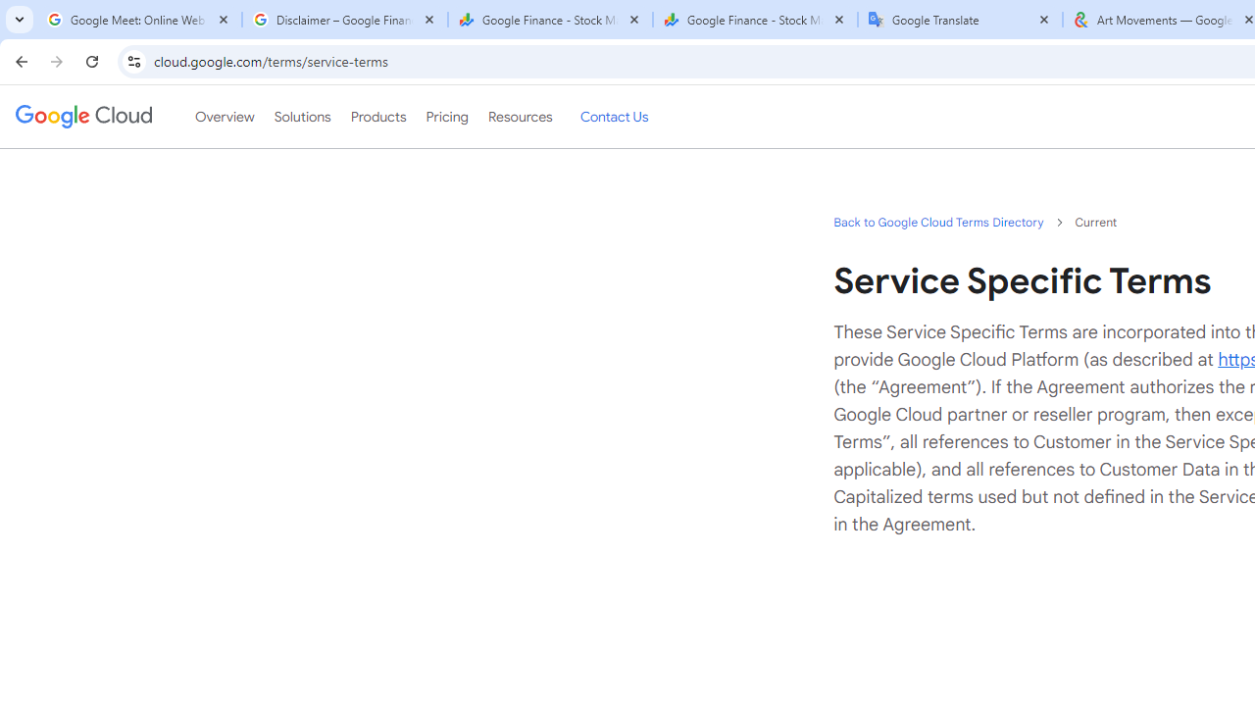 This screenshot has height=706, width=1255. Describe the element at coordinates (961, 20) in the screenshot. I see `Google Translate` at that location.